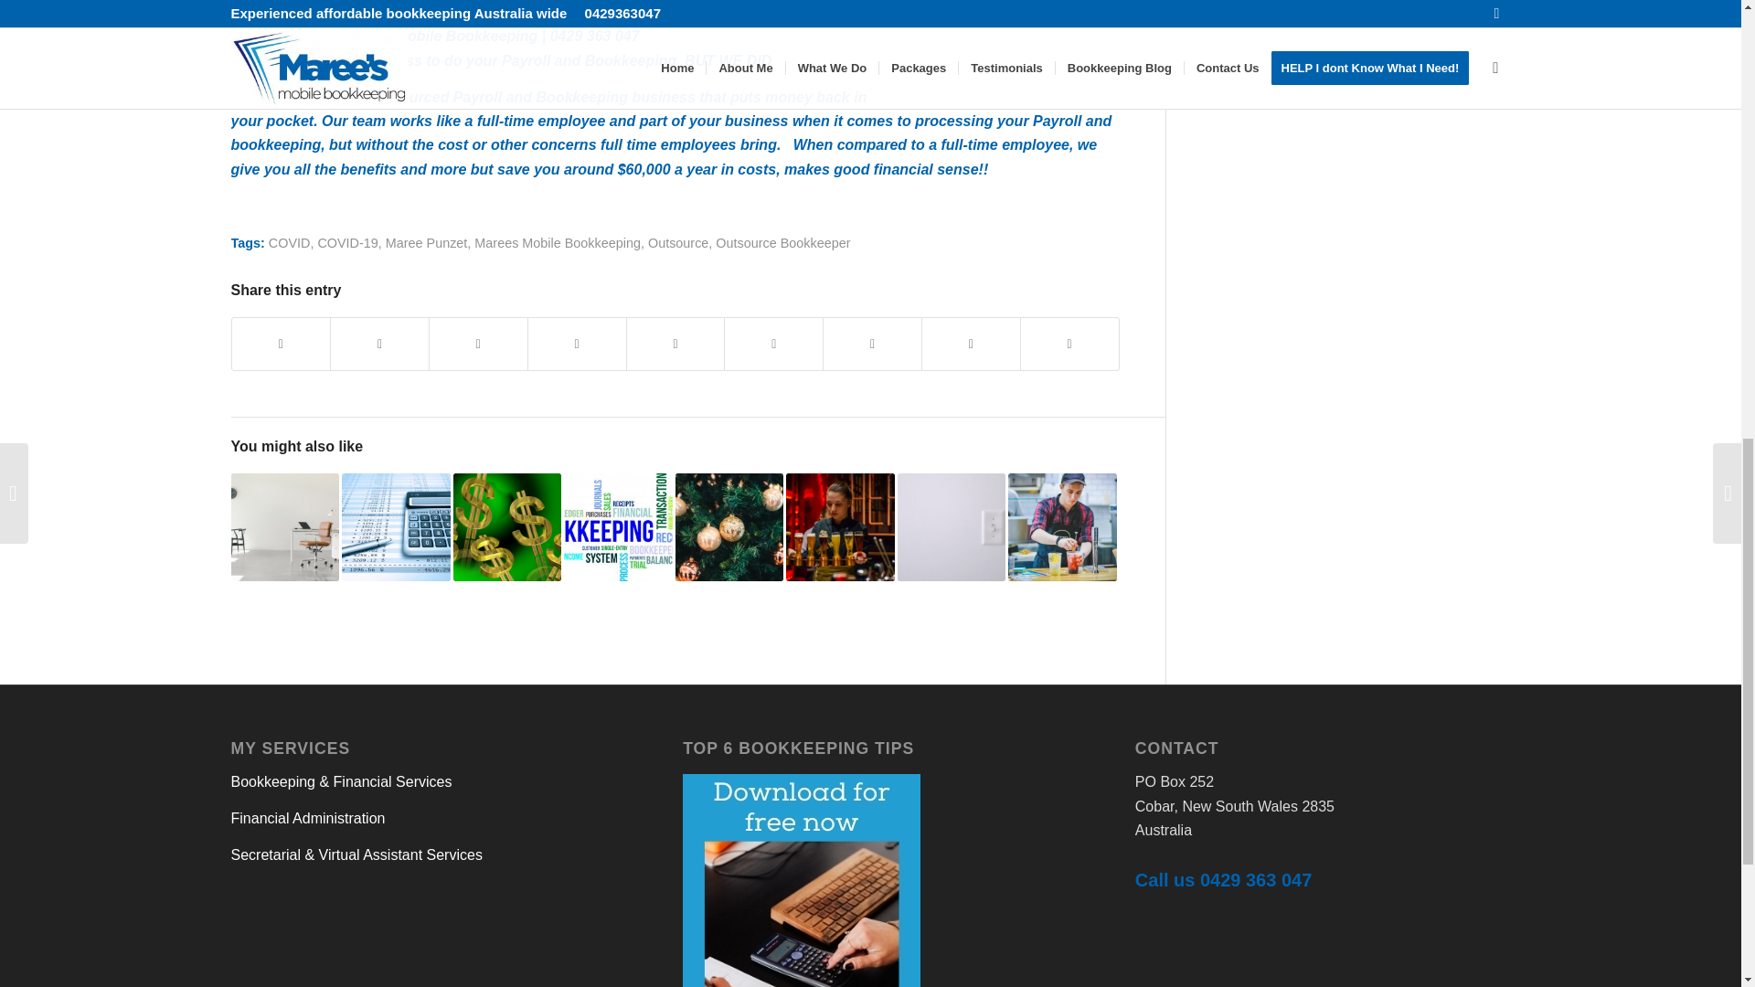  Describe the element at coordinates (678, 243) in the screenshot. I see `Outsource` at that location.